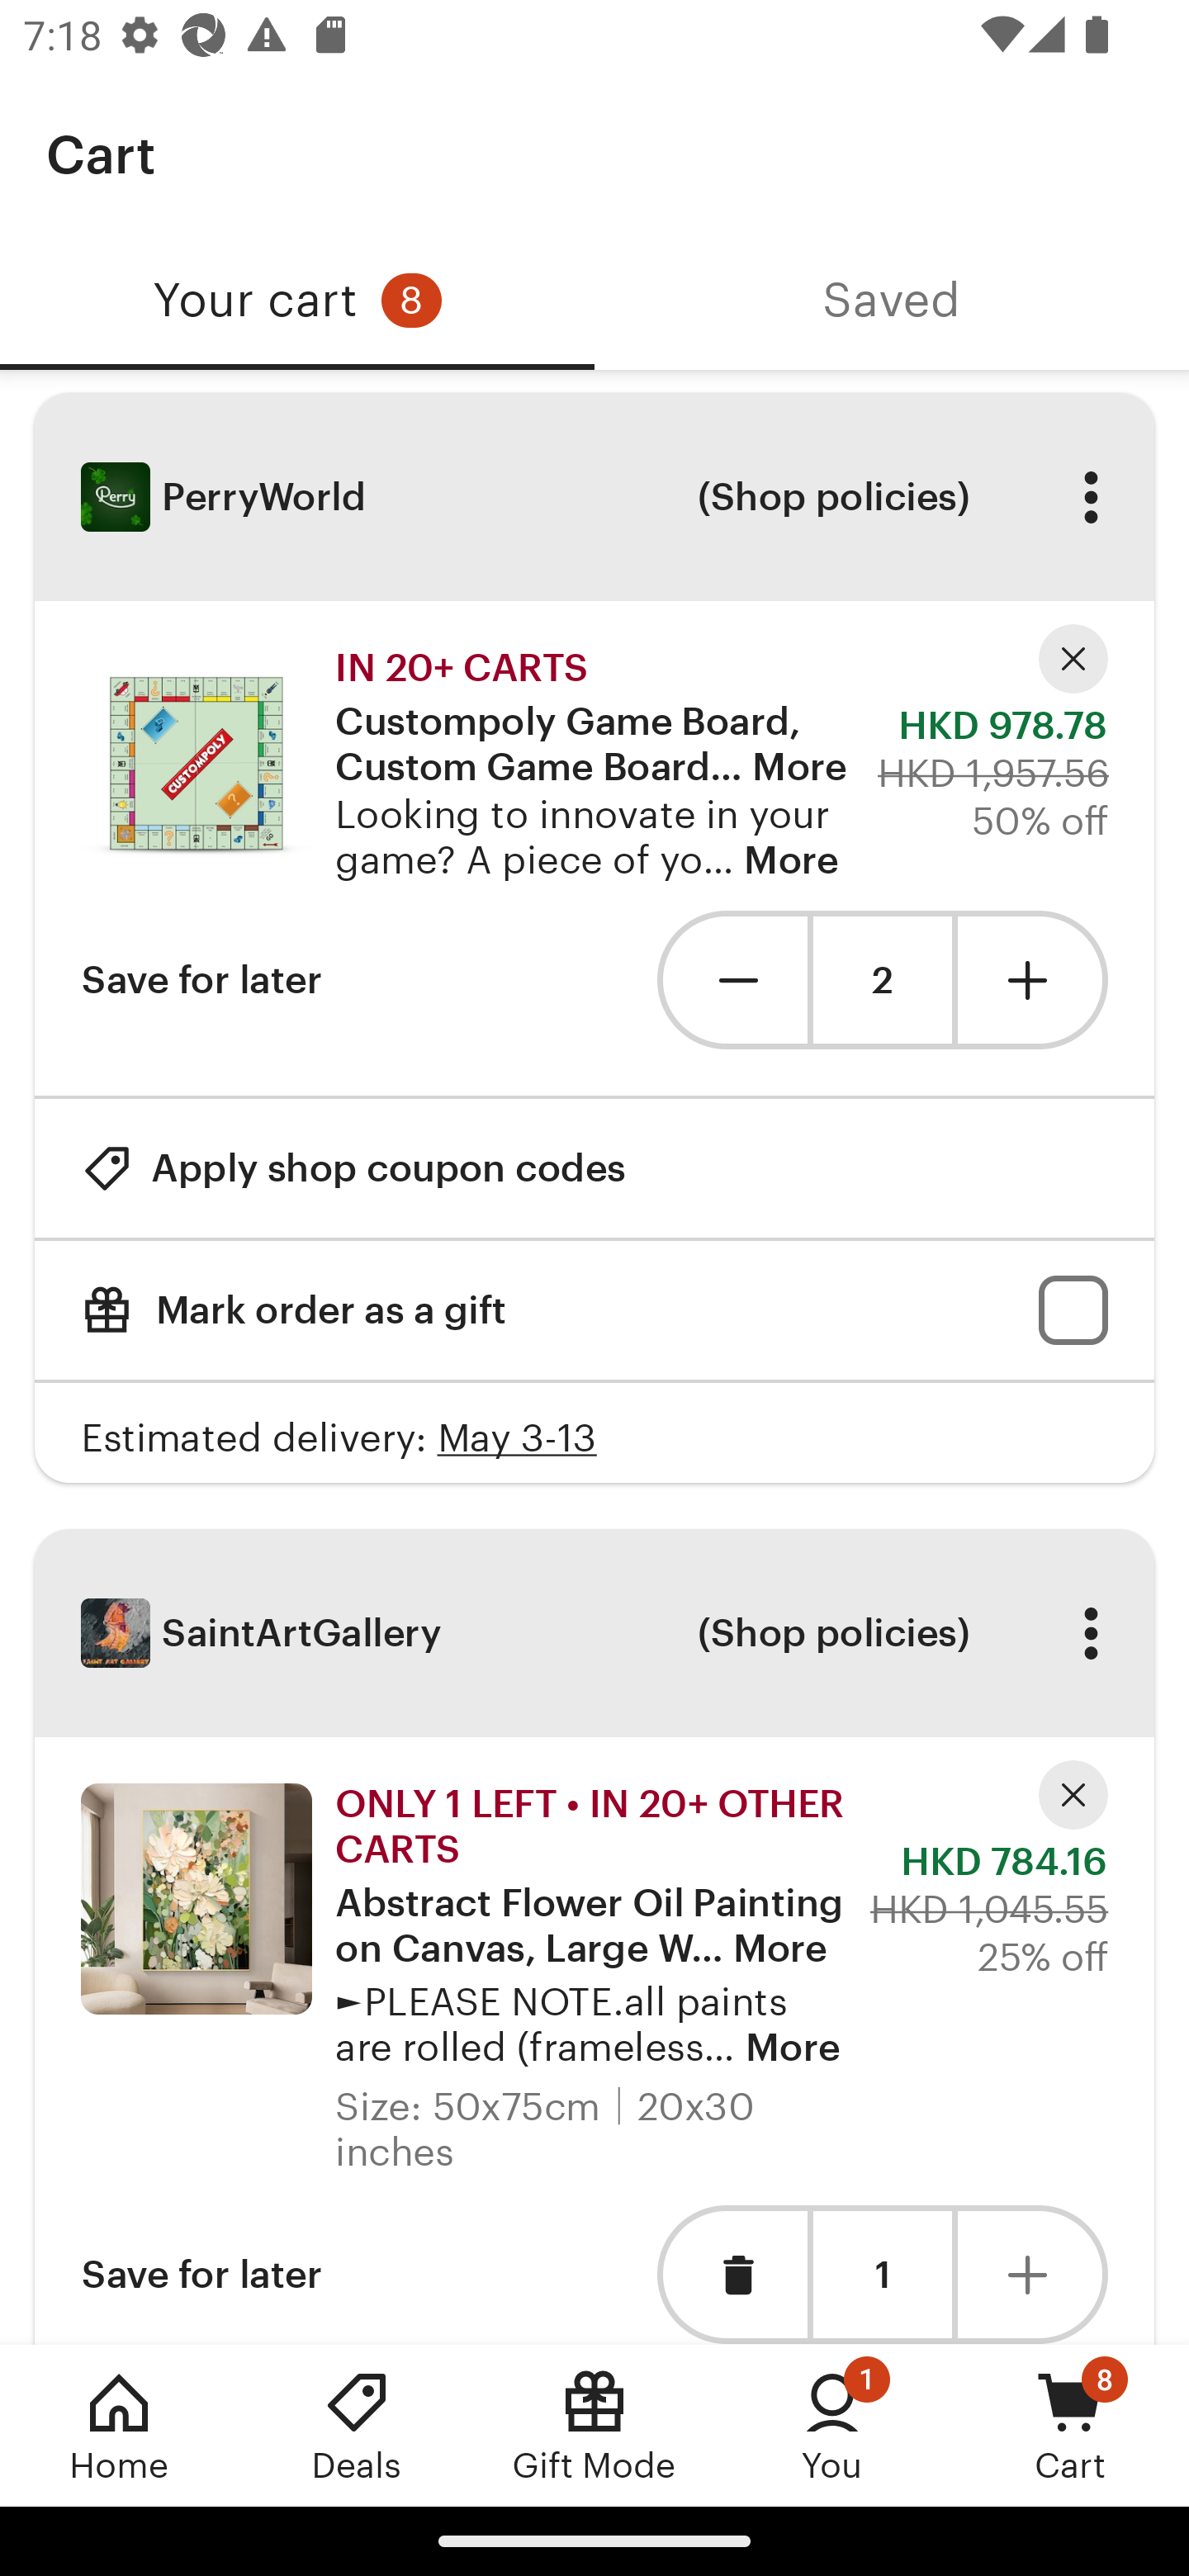 The width and height of the screenshot is (1189, 2576). Describe the element at coordinates (732, 979) in the screenshot. I see `Remove one unit from cart` at that location.